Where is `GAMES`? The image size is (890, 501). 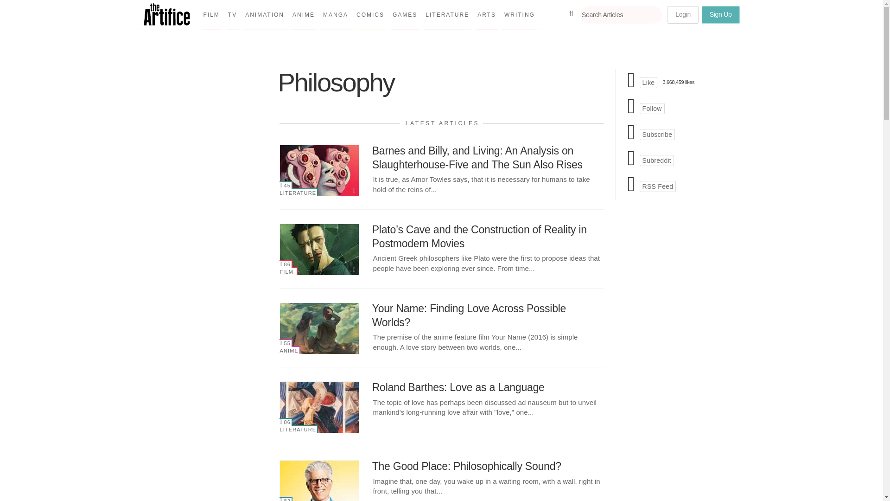
GAMES is located at coordinates (405, 15).